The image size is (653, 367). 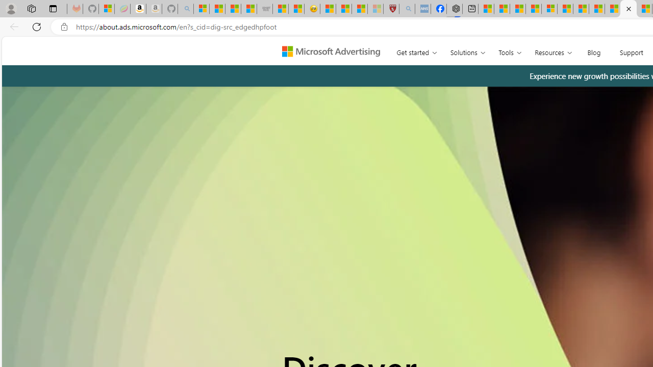 What do you see at coordinates (454, 9) in the screenshot?
I see `Nordace - Nordace Siena Is Not An Ordinary Backpack` at bounding box center [454, 9].